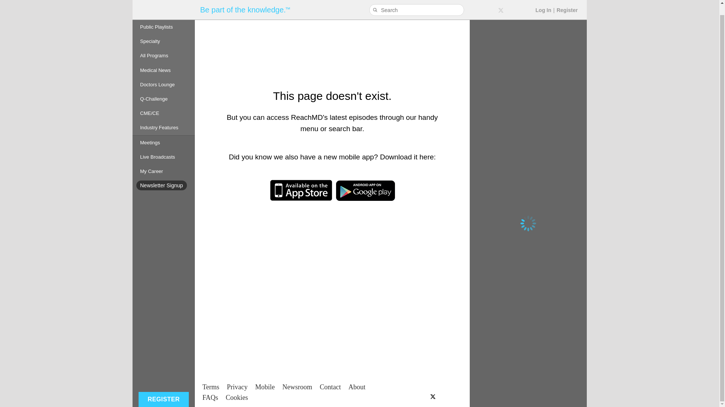 This screenshot has width=725, height=407. I want to click on Search, so click(376, 2).